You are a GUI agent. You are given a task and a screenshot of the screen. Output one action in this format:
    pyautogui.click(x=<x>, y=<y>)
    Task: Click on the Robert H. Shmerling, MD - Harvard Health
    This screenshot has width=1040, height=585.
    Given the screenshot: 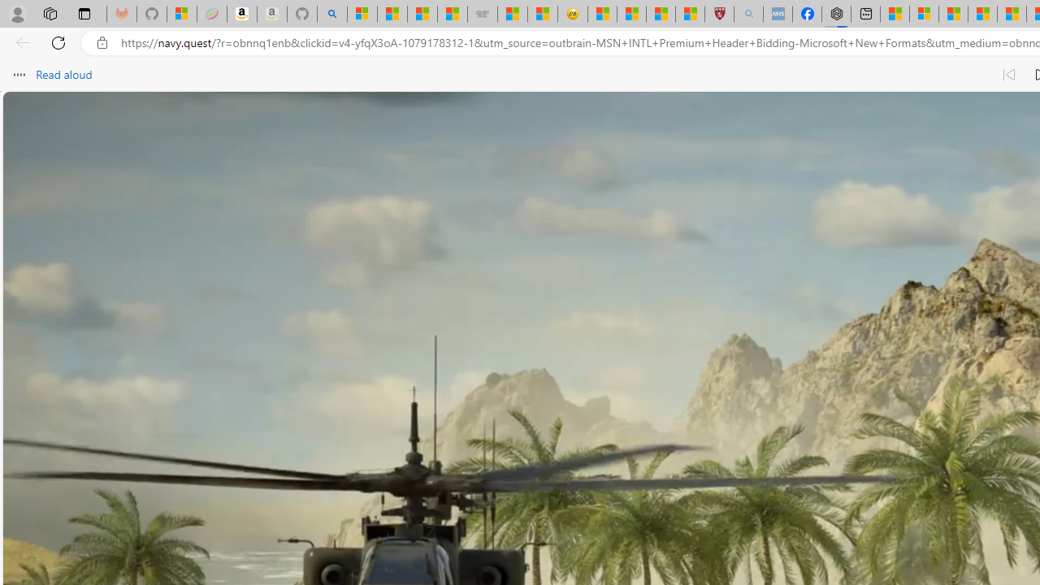 What is the action you would take?
    pyautogui.click(x=718, y=15)
    